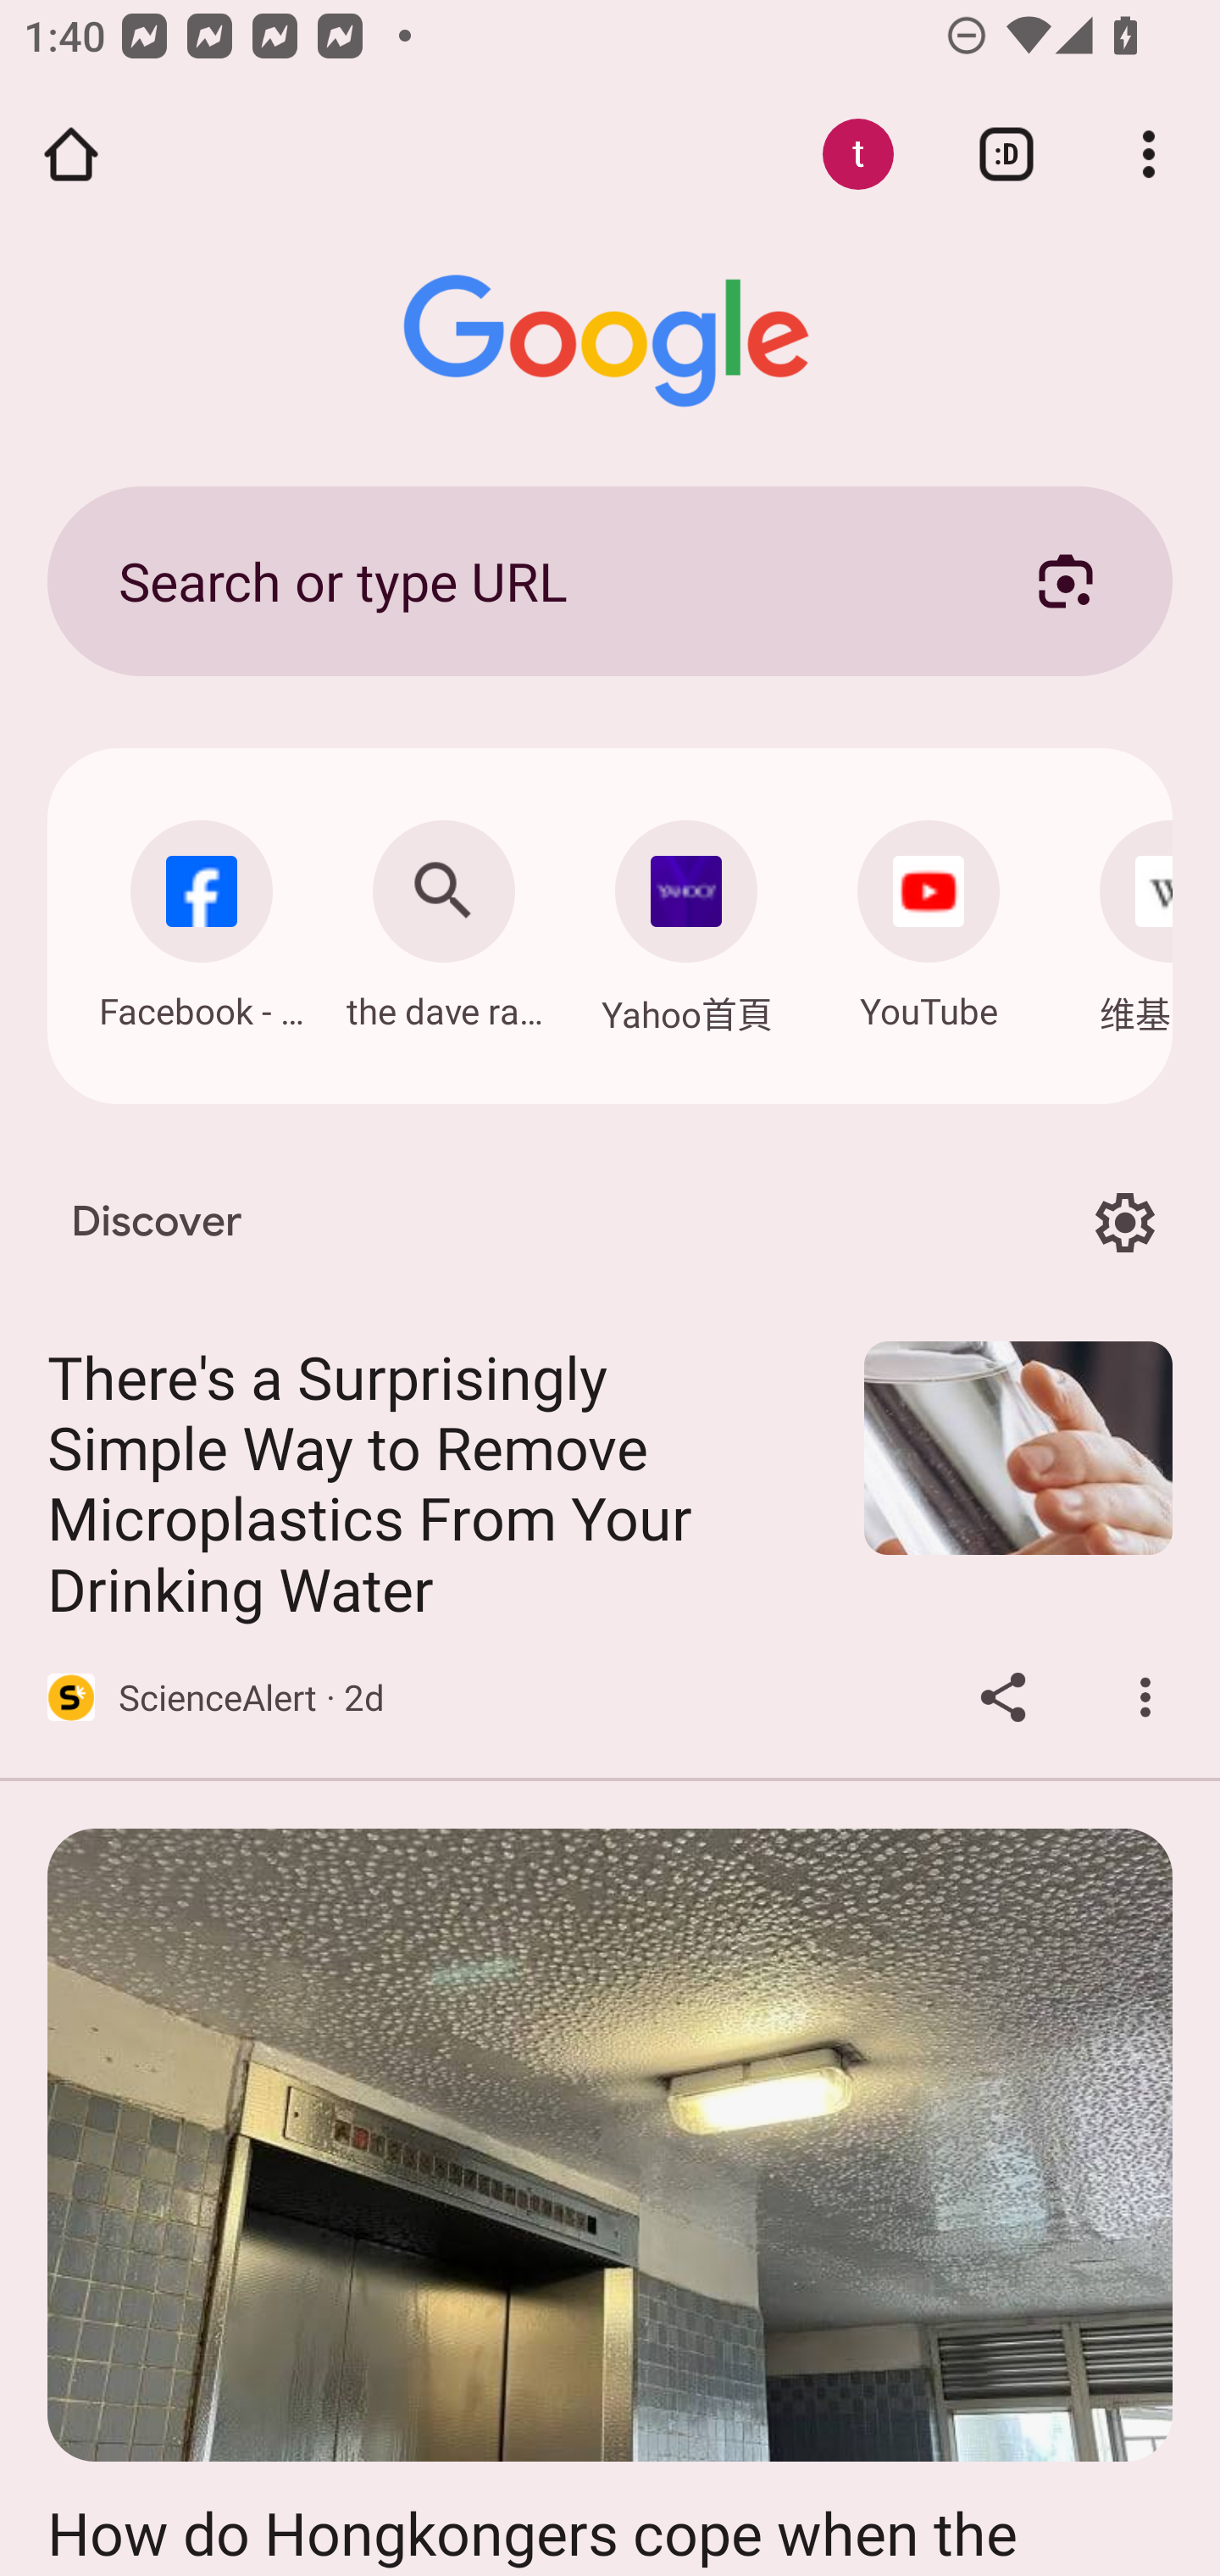  What do you see at coordinates (1066, 580) in the screenshot?
I see `Search with your camera using Google Lens` at bounding box center [1066, 580].